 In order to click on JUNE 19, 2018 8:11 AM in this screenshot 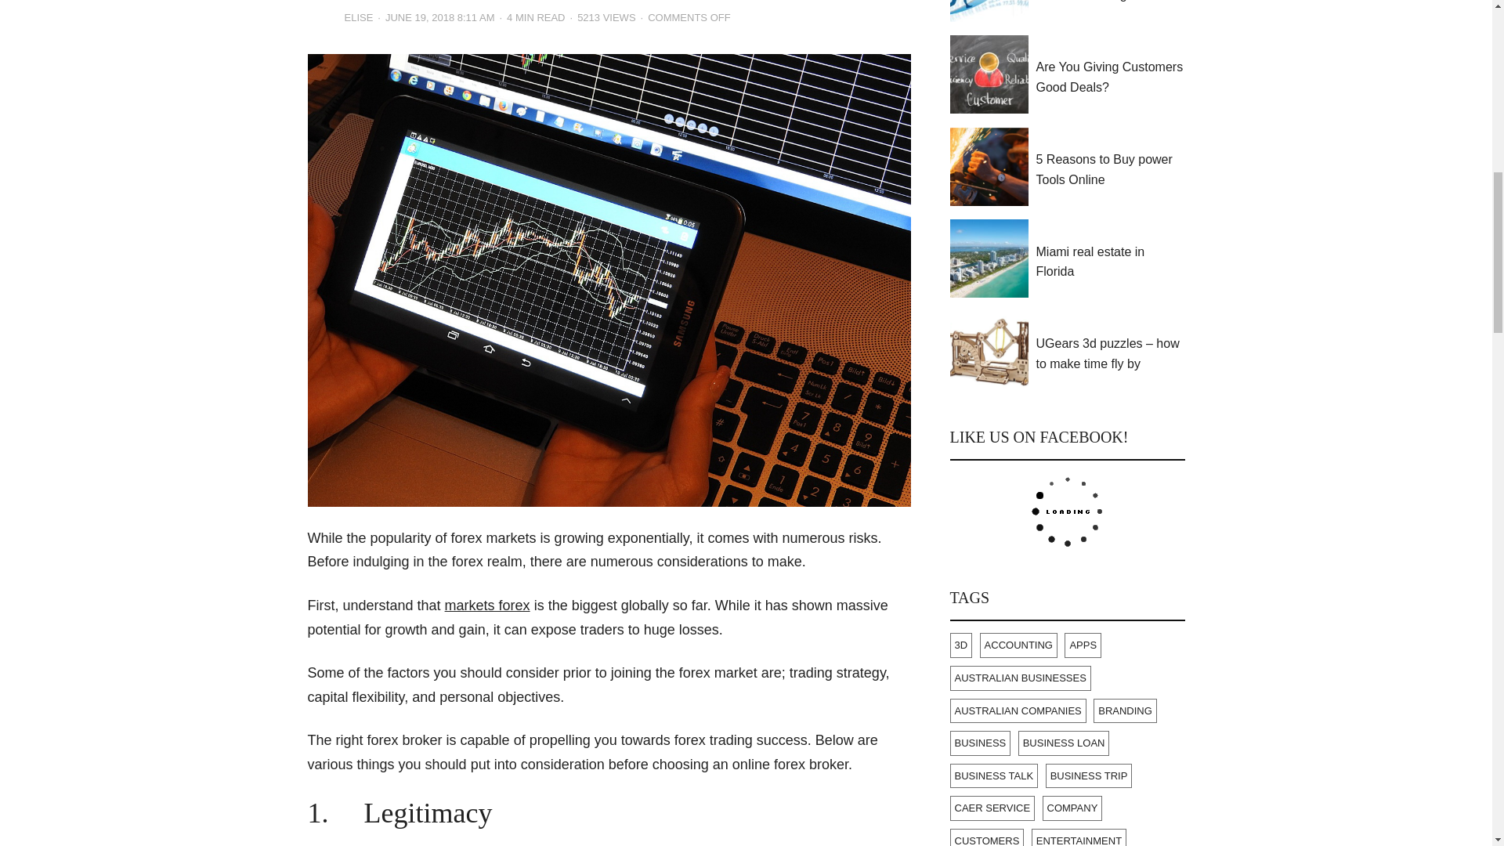, I will do `click(439, 19)`.